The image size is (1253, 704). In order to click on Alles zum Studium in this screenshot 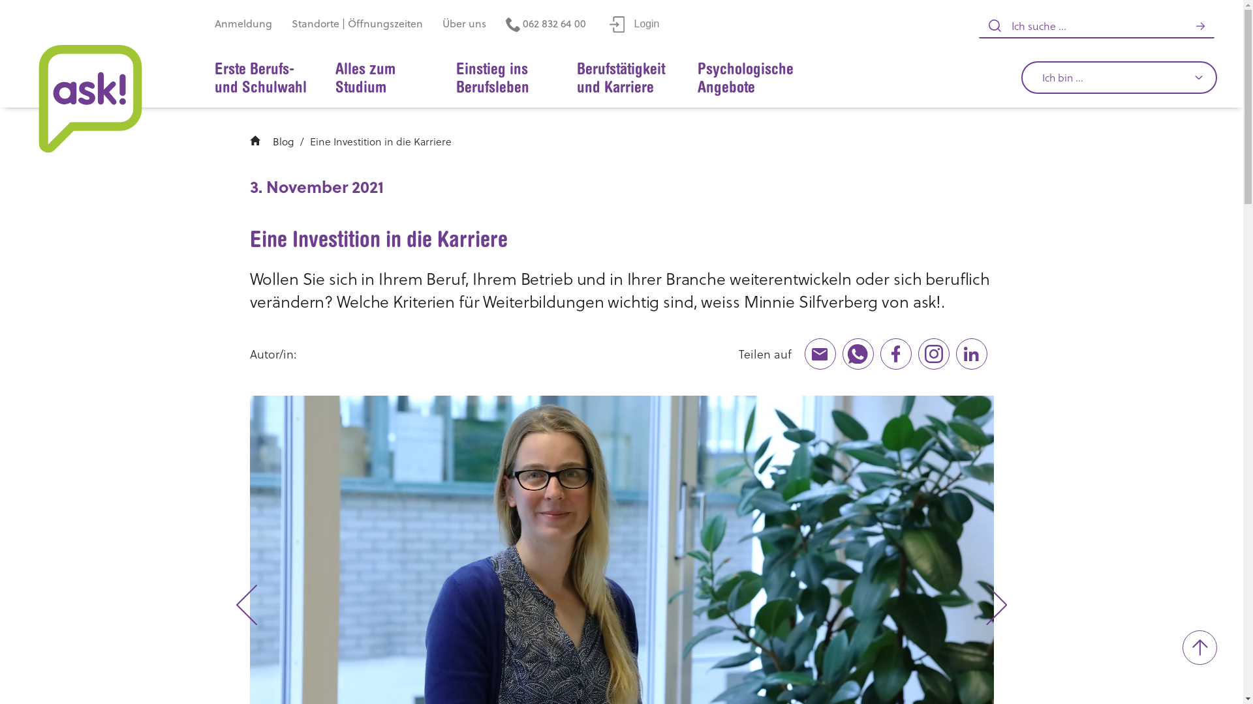, I will do `click(382, 79)`.